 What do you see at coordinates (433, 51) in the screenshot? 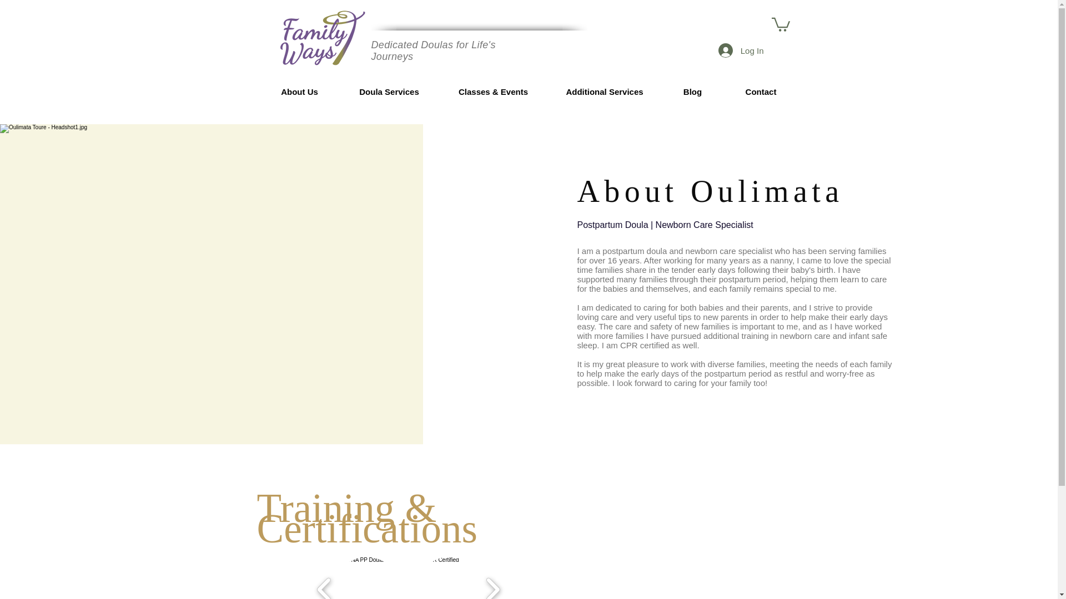
I see `Dedicated Doulas for Life's Journeys` at bounding box center [433, 51].